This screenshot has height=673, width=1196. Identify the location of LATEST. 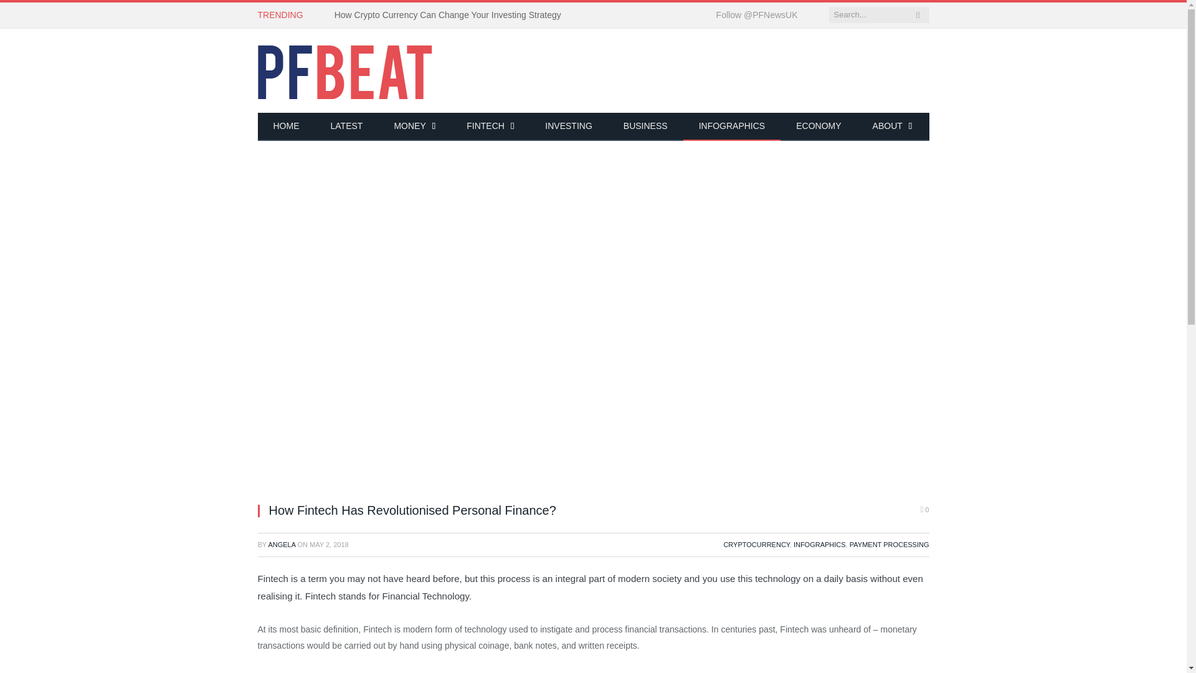
(347, 126).